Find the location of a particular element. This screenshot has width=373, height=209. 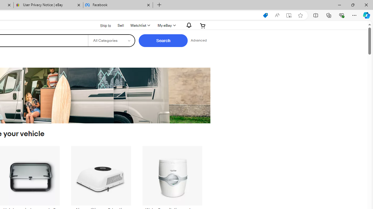

Advanced Search is located at coordinates (198, 41).